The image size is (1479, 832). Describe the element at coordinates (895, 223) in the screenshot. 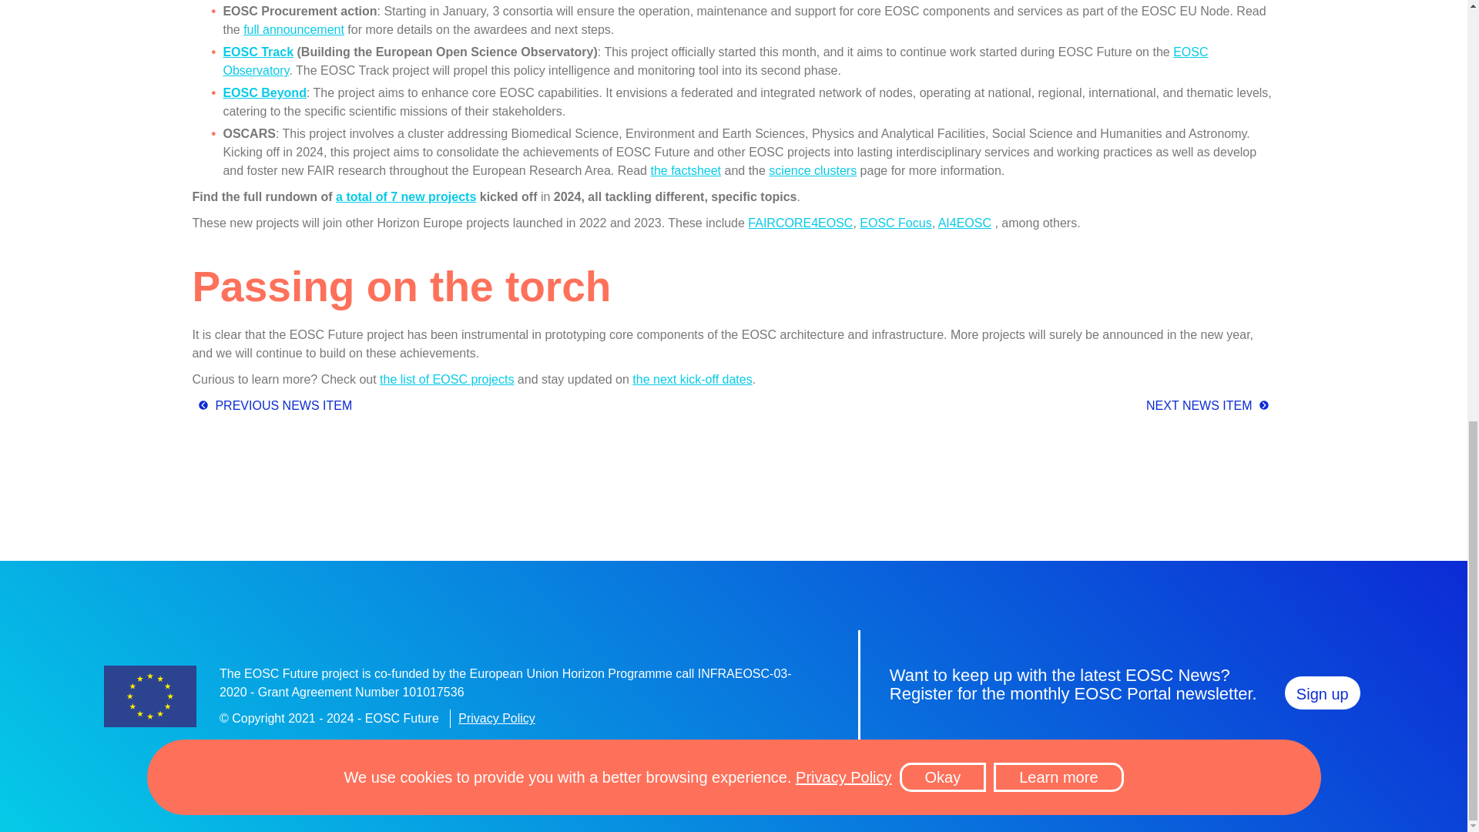

I see `EOSC Focus` at that location.